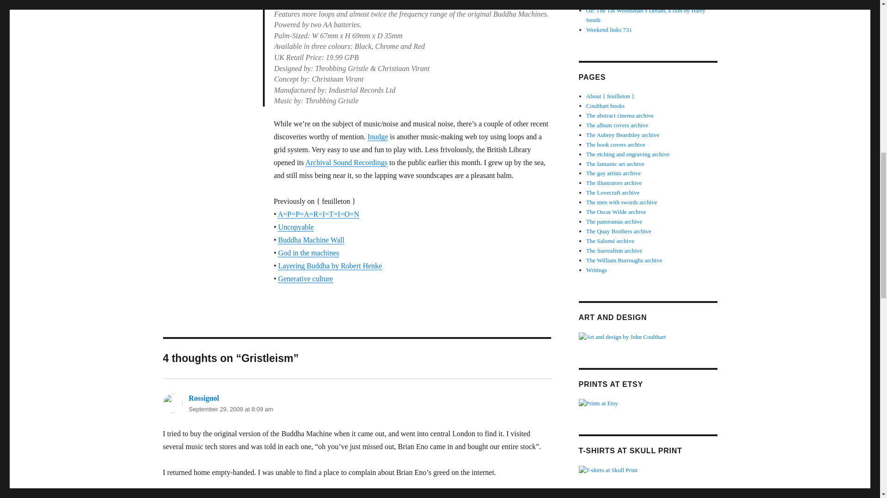 This screenshot has height=498, width=887. I want to click on September 29, 2009 at 8:09 am, so click(231, 409).